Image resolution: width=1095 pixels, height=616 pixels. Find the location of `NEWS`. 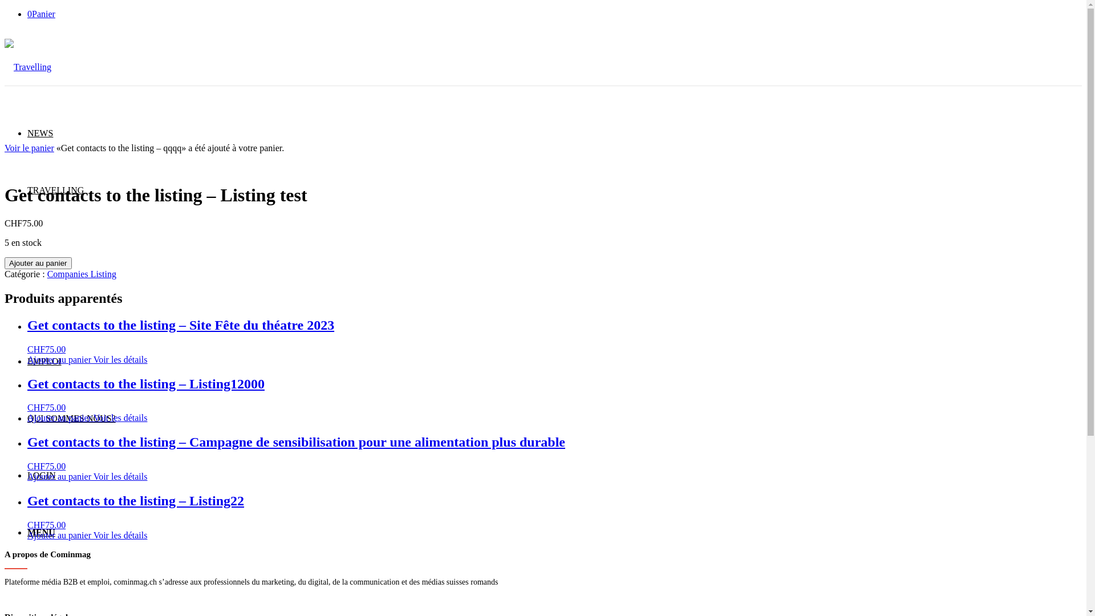

NEWS is located at coordinates (40, 133).